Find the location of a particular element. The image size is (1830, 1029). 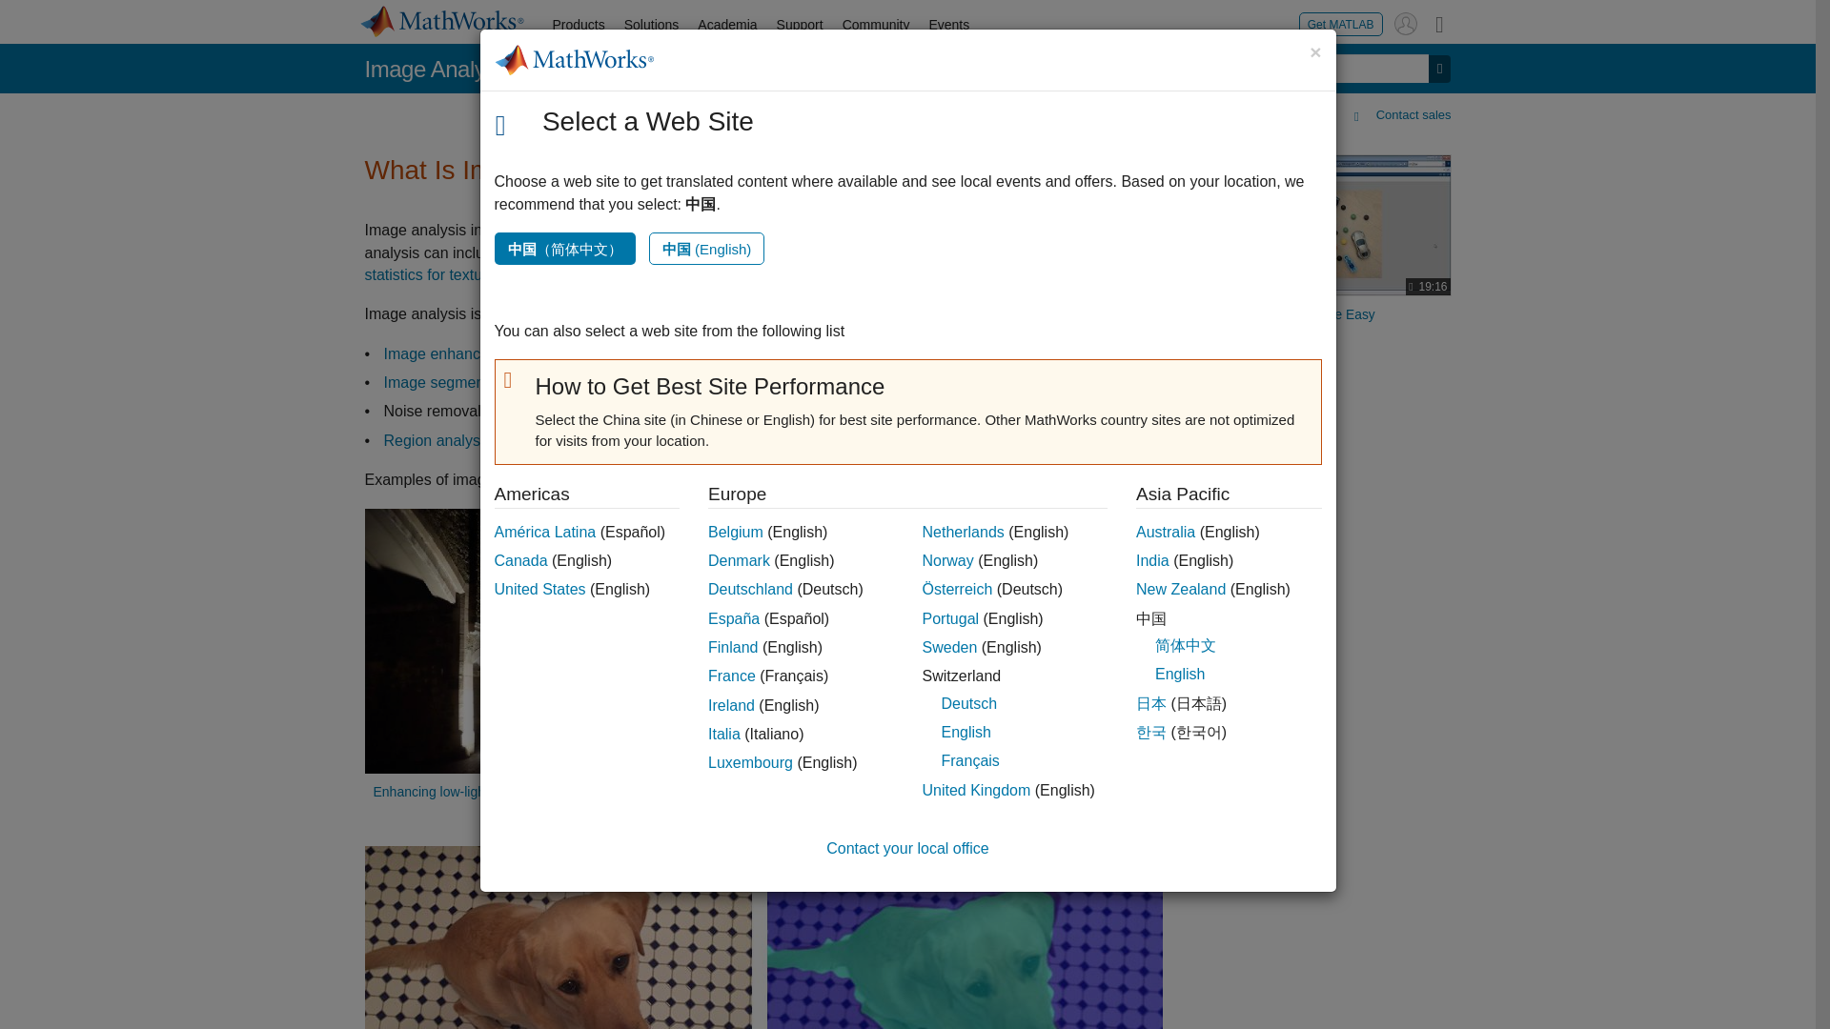

Academia is located at coordinates (726, 25).